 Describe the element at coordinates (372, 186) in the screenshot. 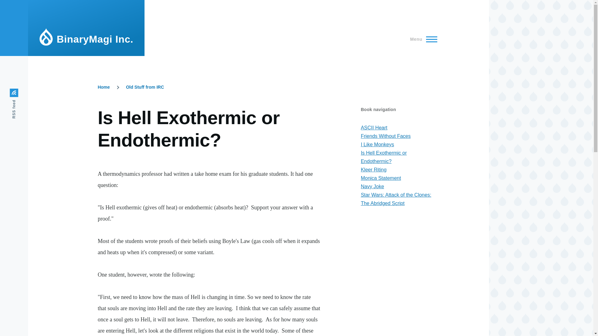

I see `Navy Joke` at that location.